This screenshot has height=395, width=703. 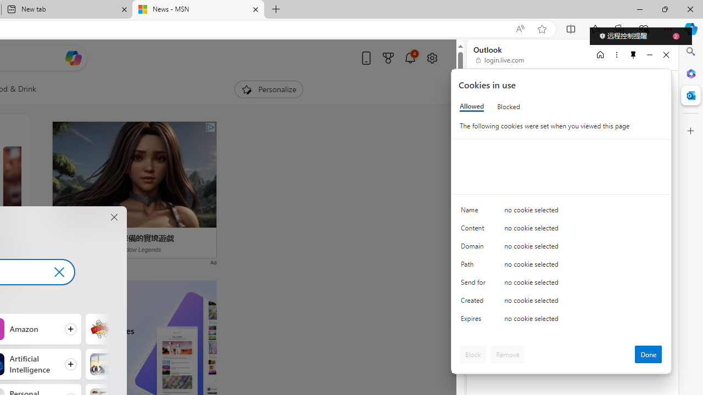 I want to click on Comics, so click(x=100, y=329).